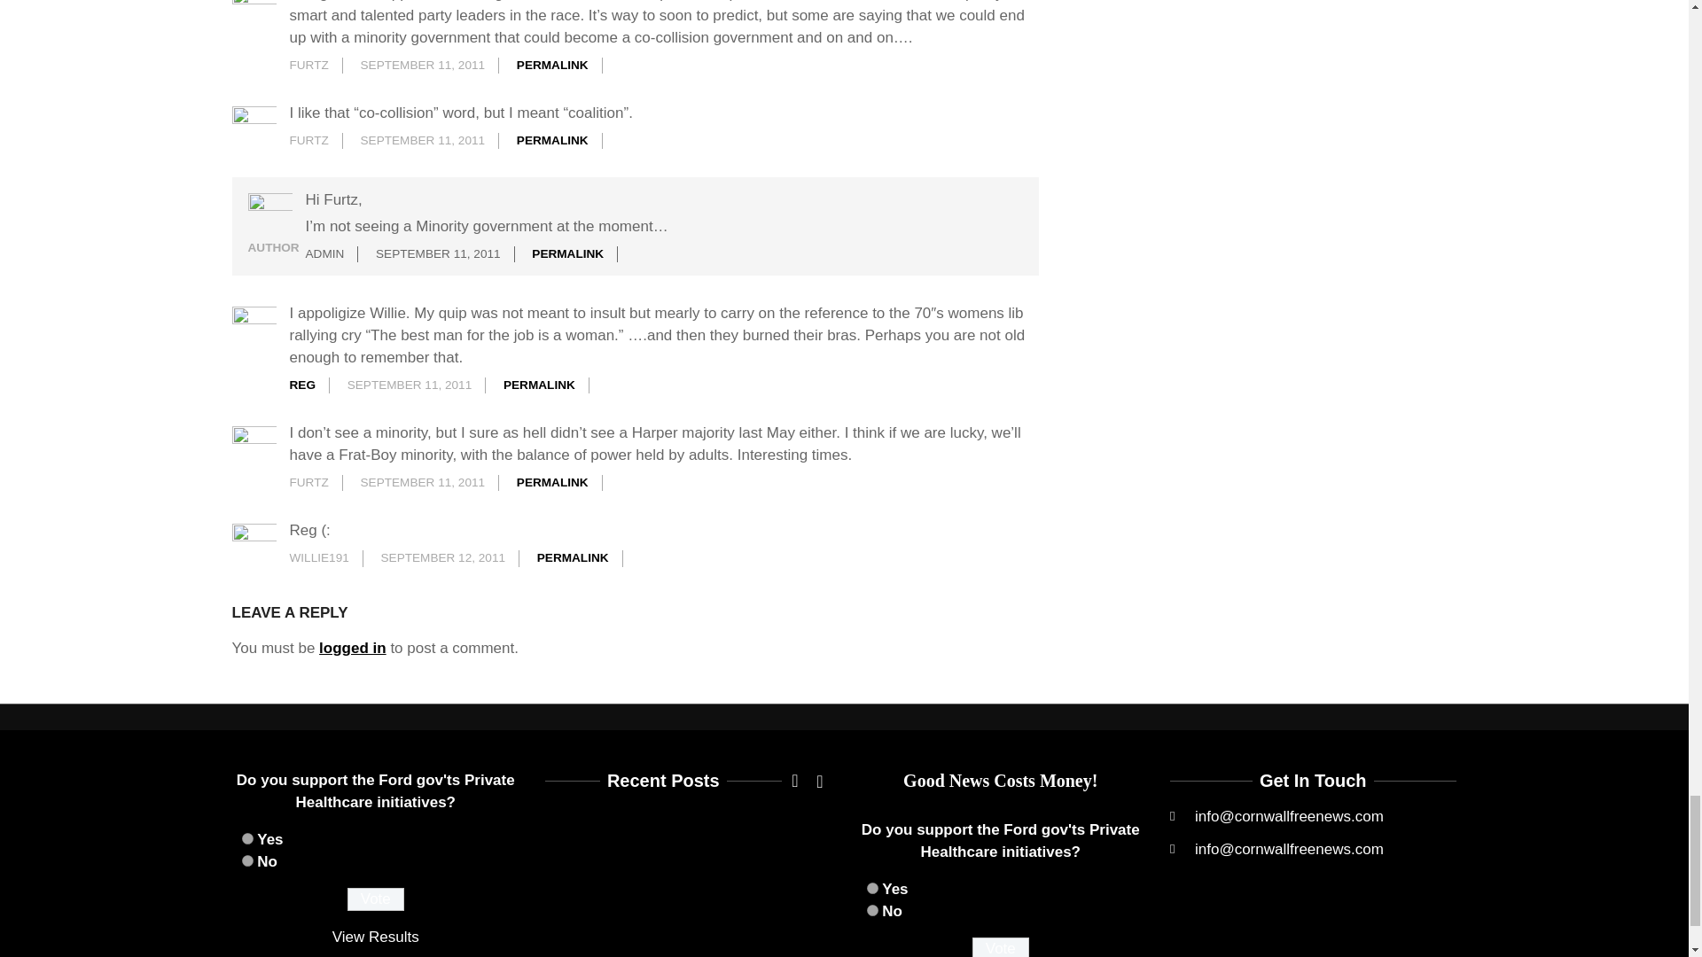  Describe the element at coordinates (872, 888) in the screenshot. I see `1776` at that location.